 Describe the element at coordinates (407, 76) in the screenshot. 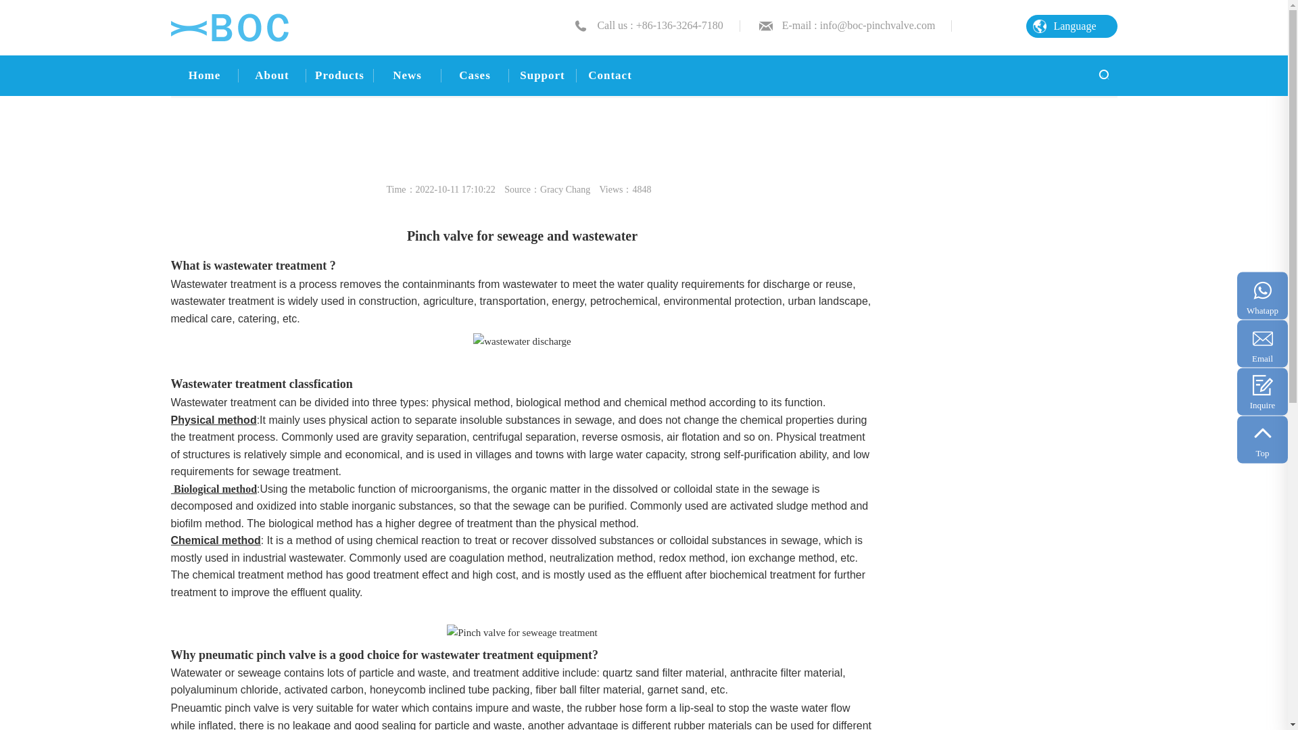

I see `News` at that location.